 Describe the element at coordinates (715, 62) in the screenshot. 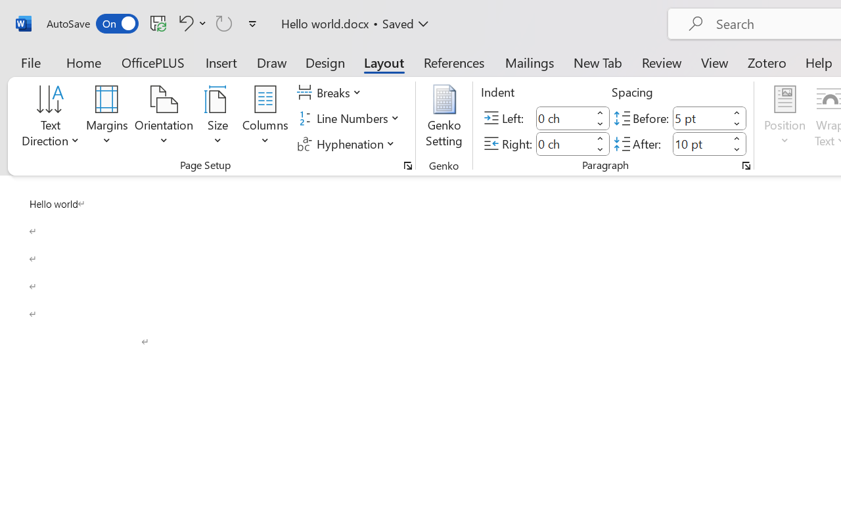

I see `View` at that location.